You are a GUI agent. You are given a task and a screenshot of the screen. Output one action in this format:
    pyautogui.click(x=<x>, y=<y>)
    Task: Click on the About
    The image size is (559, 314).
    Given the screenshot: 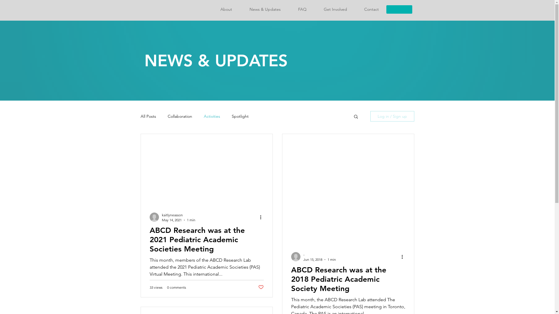 What is the action you would take?
    pyautogui.click(x=226, y=9)
    